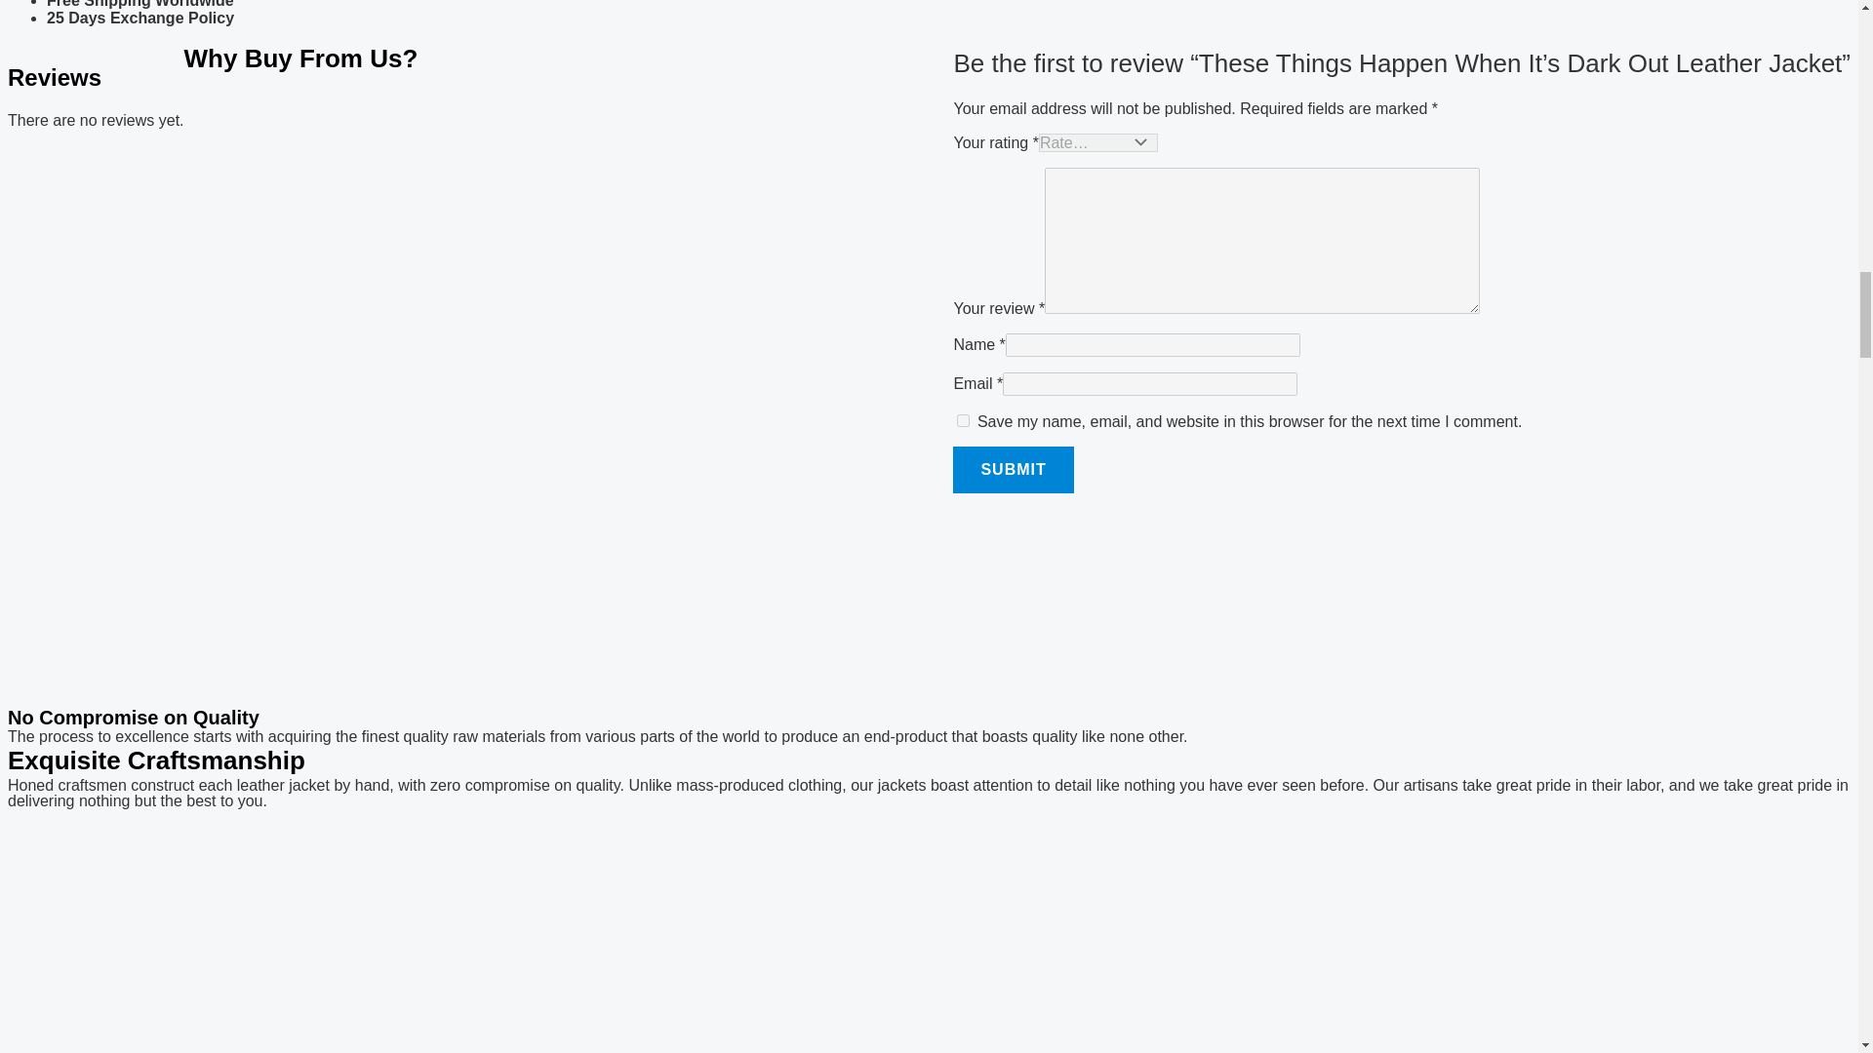 The width and height of the screenshot is (1873, 1053). Describe the element at coordinates (964, 421) in the screenshot. I see `yes` at that location.